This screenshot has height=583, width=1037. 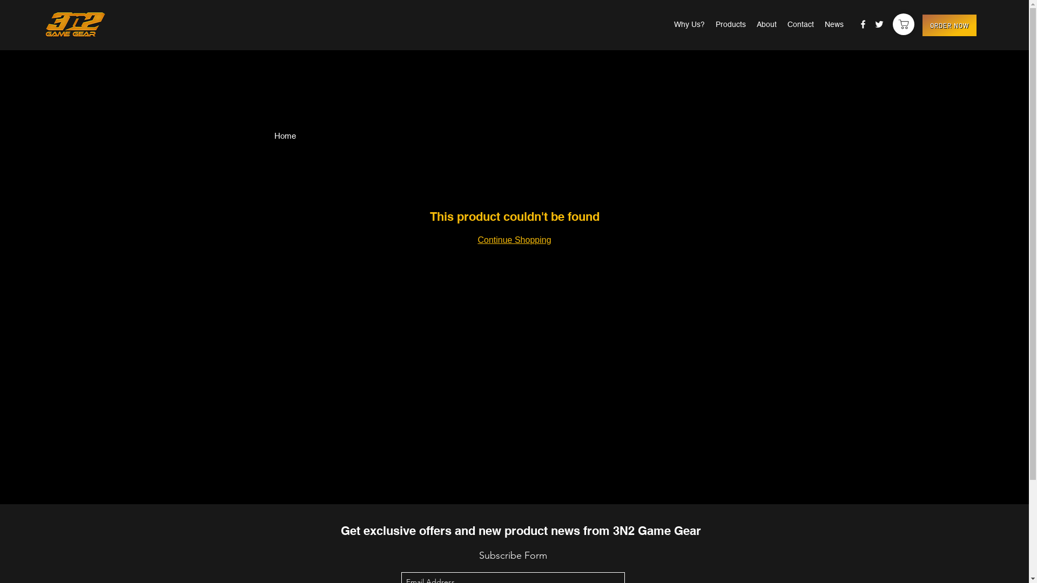 What do you see at coordinates (731, 24) in the screenshot?
I see `Products` at bounding box center [731, 24].